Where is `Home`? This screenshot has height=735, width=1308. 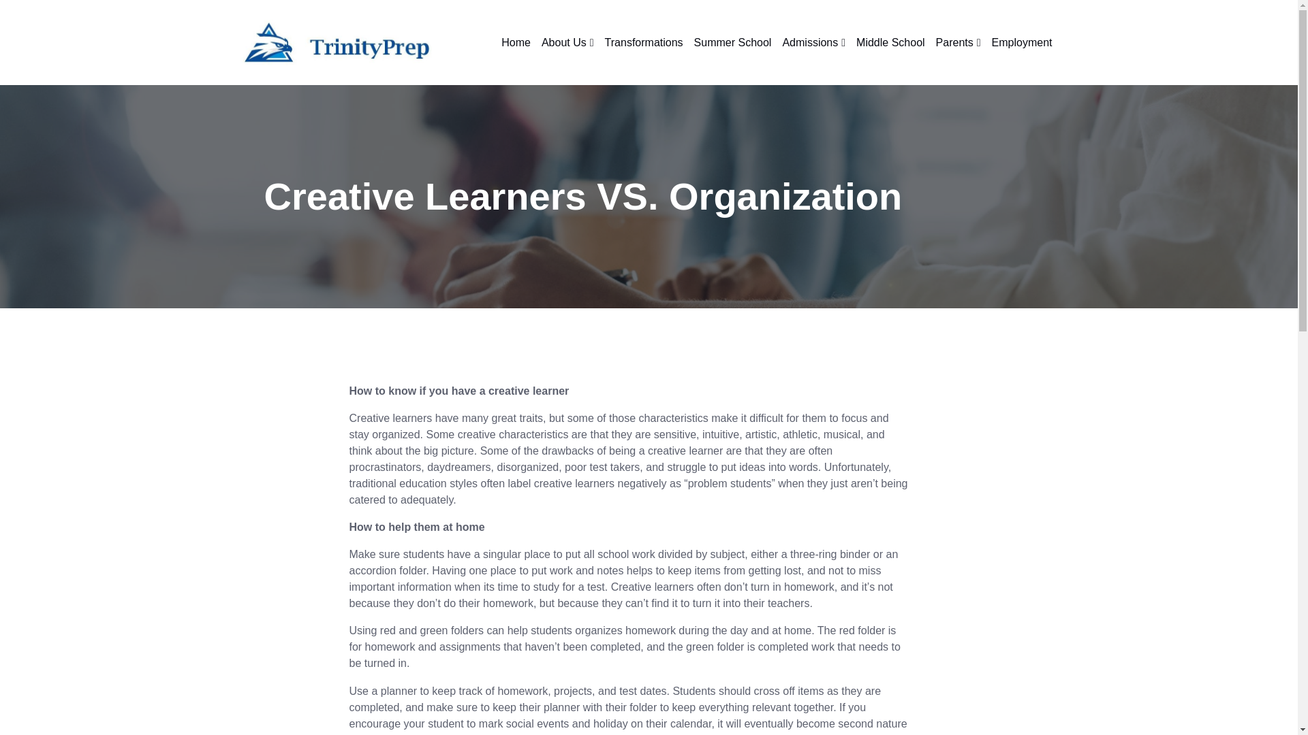
Home is located at coordinates (516, 42).